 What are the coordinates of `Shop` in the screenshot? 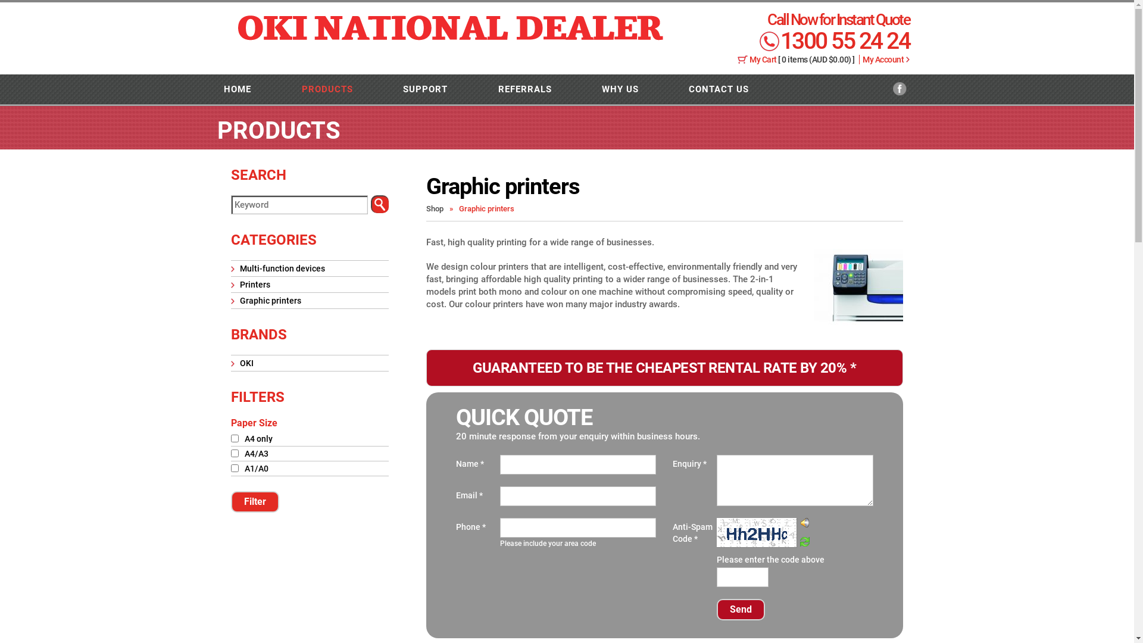 It's located at (435, 208).